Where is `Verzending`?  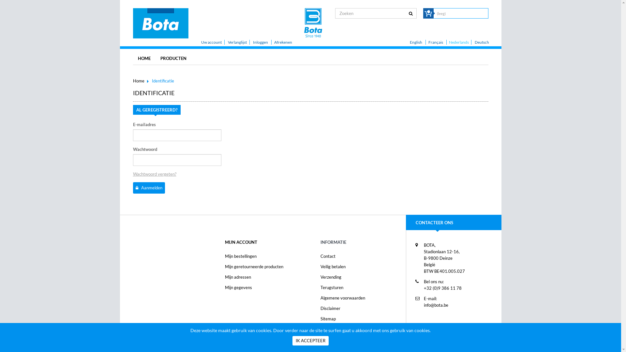
Verzending is located at coordinates (331, 277).